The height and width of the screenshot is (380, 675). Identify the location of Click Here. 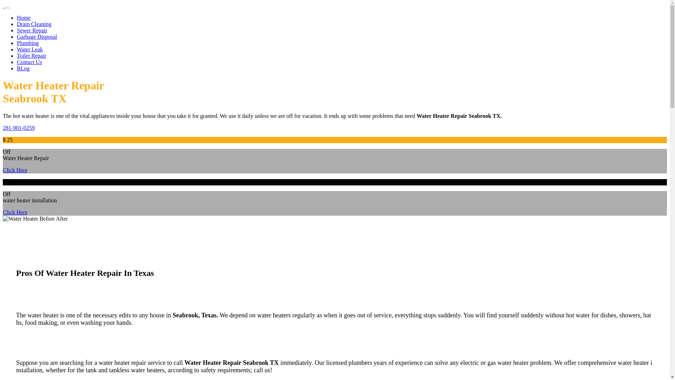
(15, 170).